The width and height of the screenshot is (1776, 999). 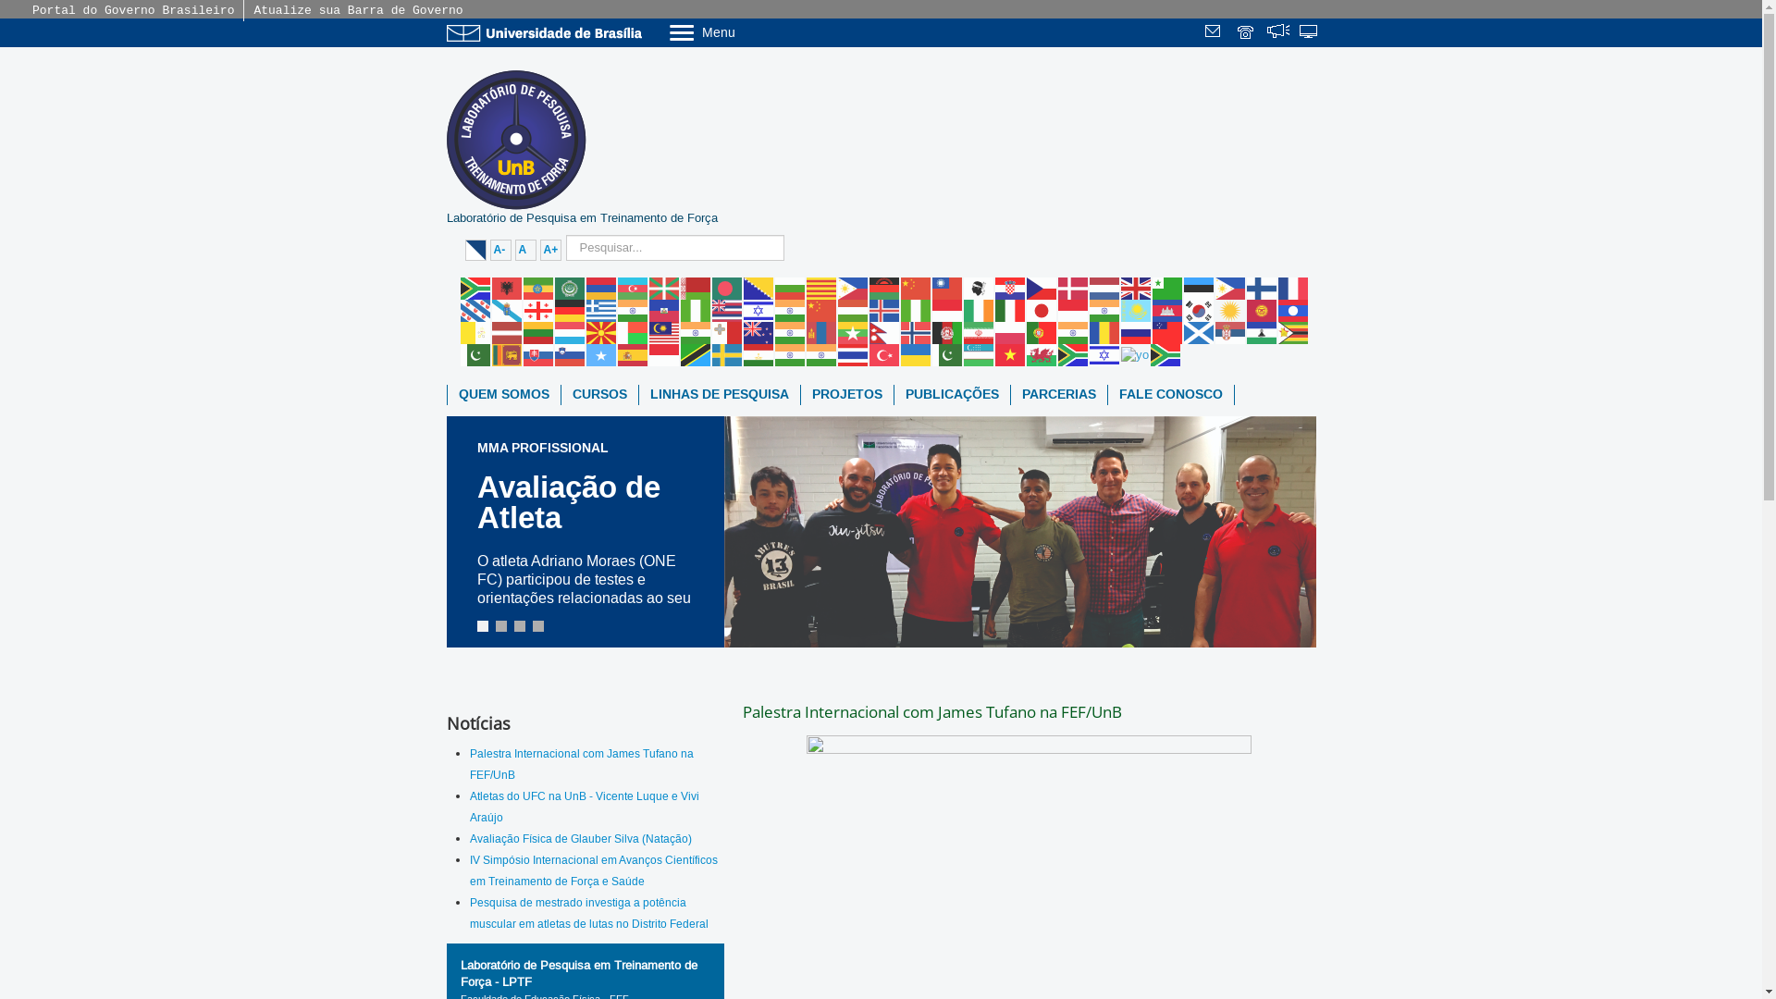 I want to click on A-, so click(x=501, y=250).